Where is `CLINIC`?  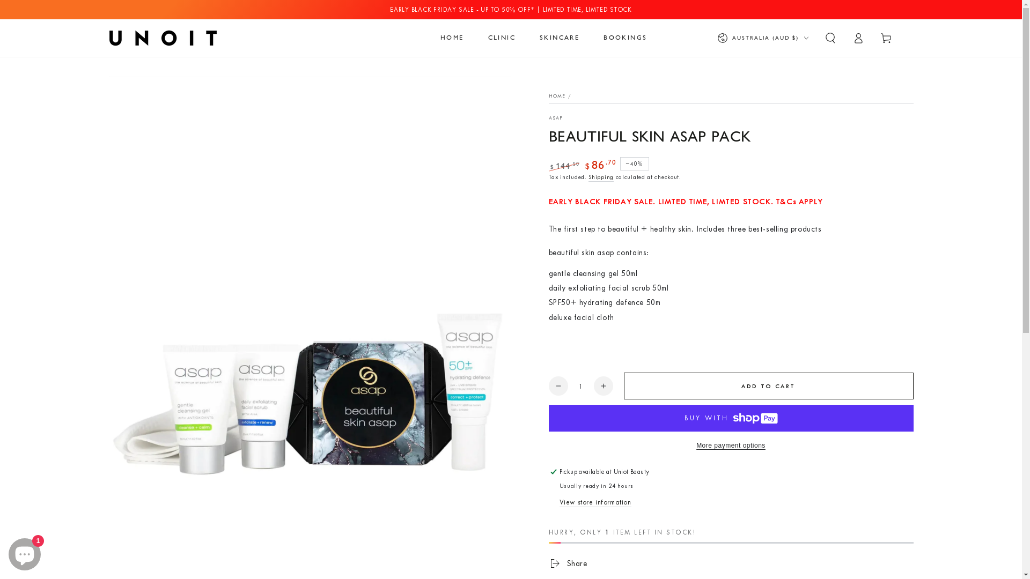 CLINIC is located at coordinates (502, 38).